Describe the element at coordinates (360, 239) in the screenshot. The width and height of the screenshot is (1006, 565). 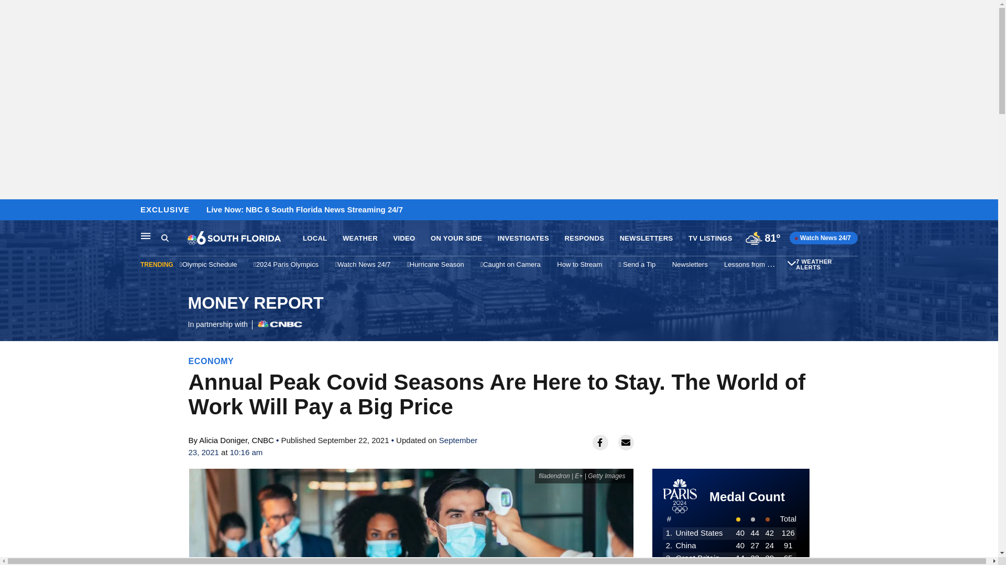
I see `How to Stream` at that location.